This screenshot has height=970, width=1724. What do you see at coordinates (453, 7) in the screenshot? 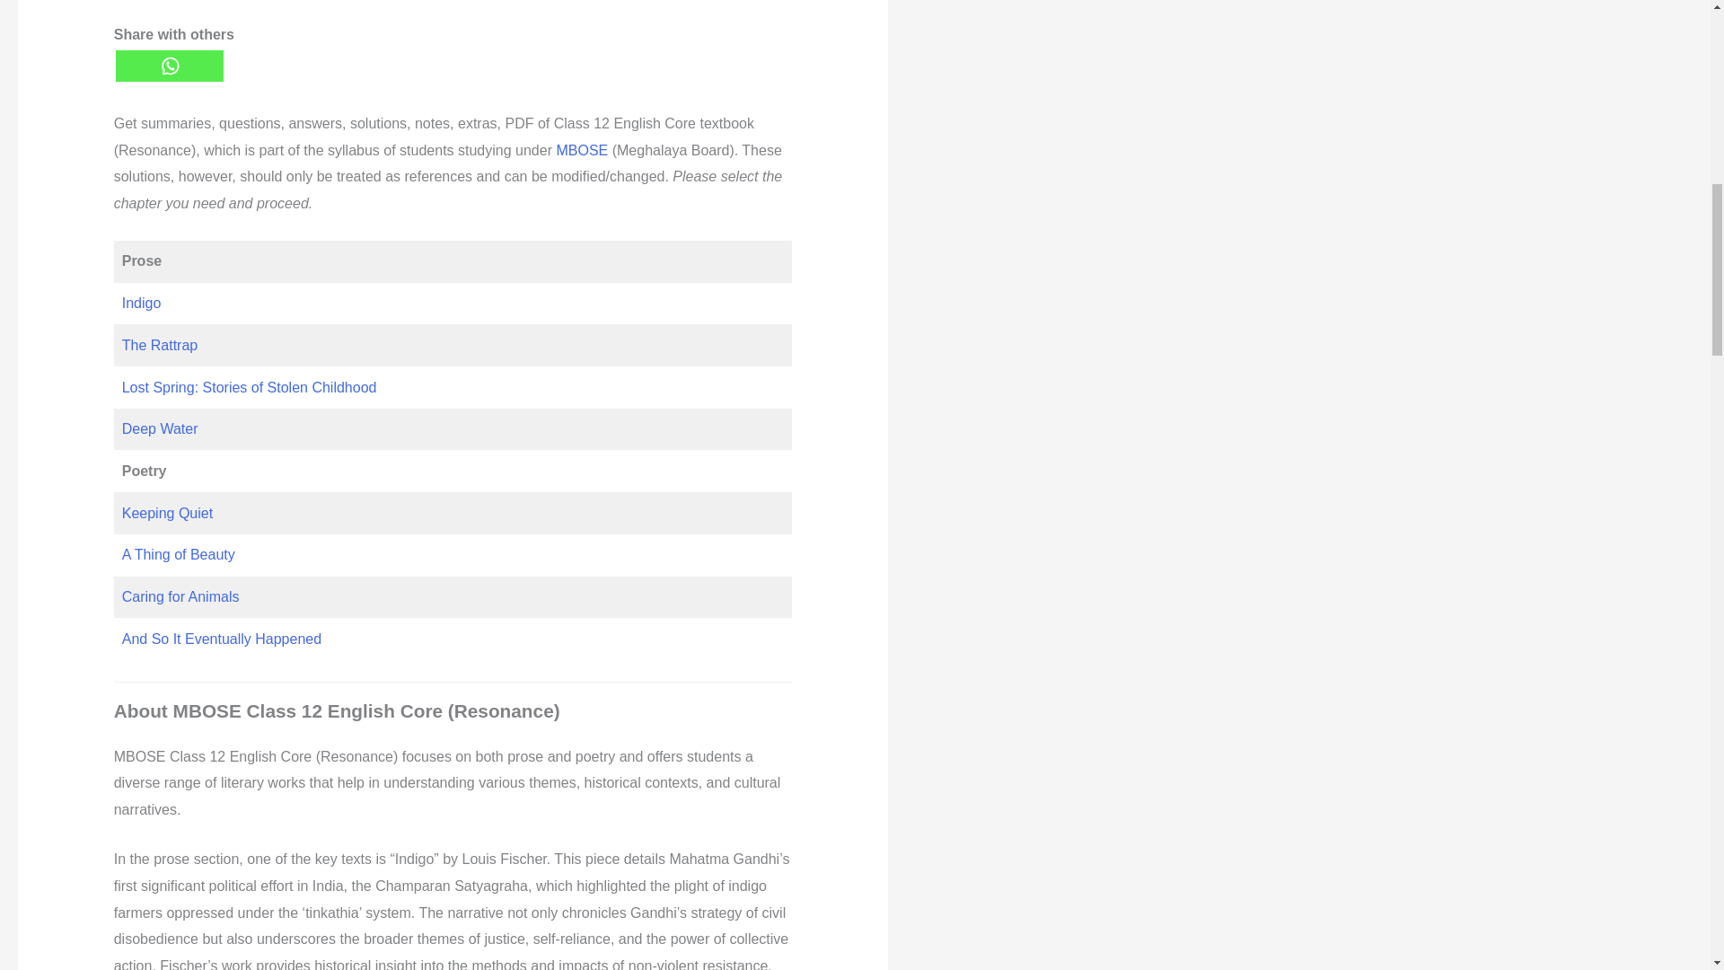
I see `Advertisement` at bounding box center [453, 7].